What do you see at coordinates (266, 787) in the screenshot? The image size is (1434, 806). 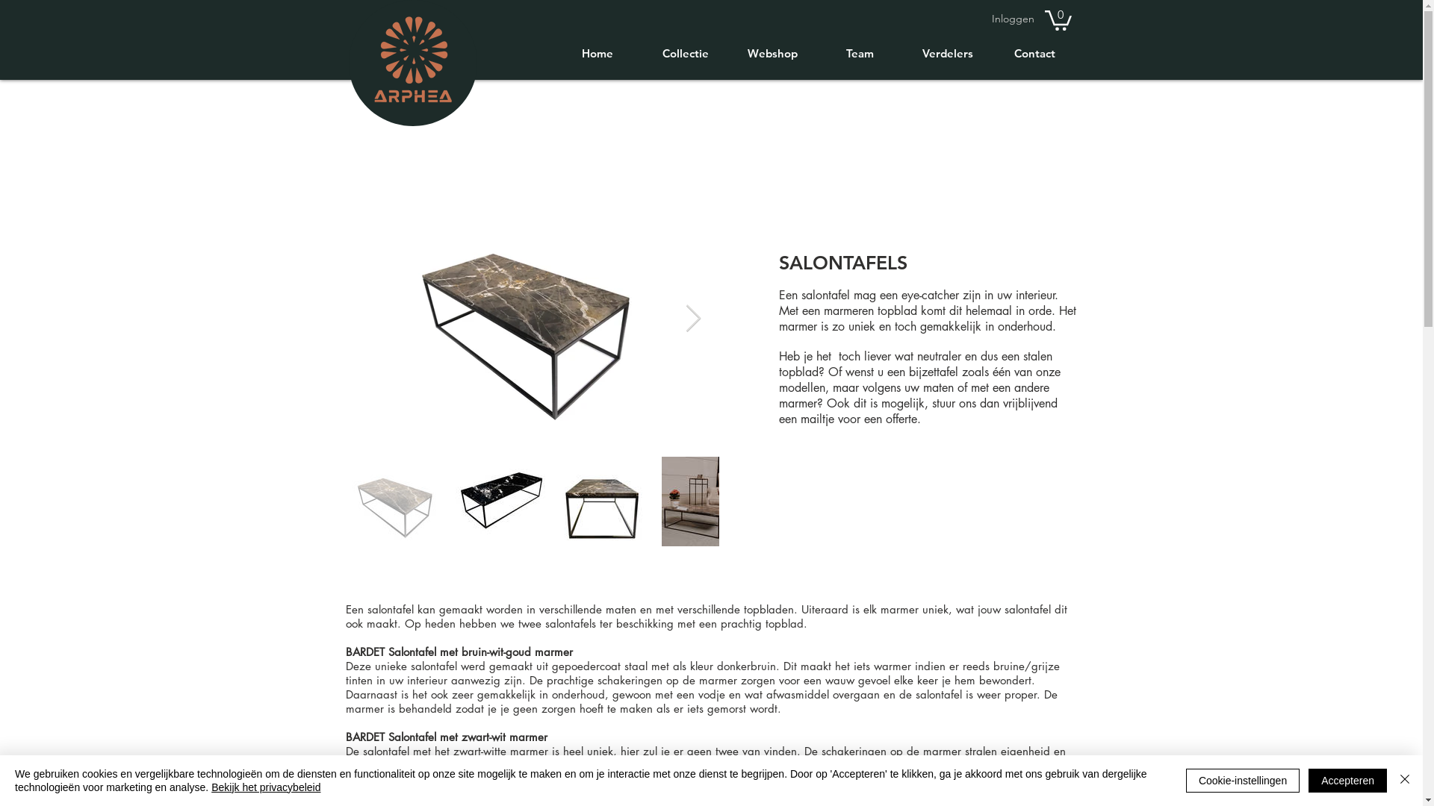 I see `Bekijk het privacybeleid` at bounding box center [266, 787].